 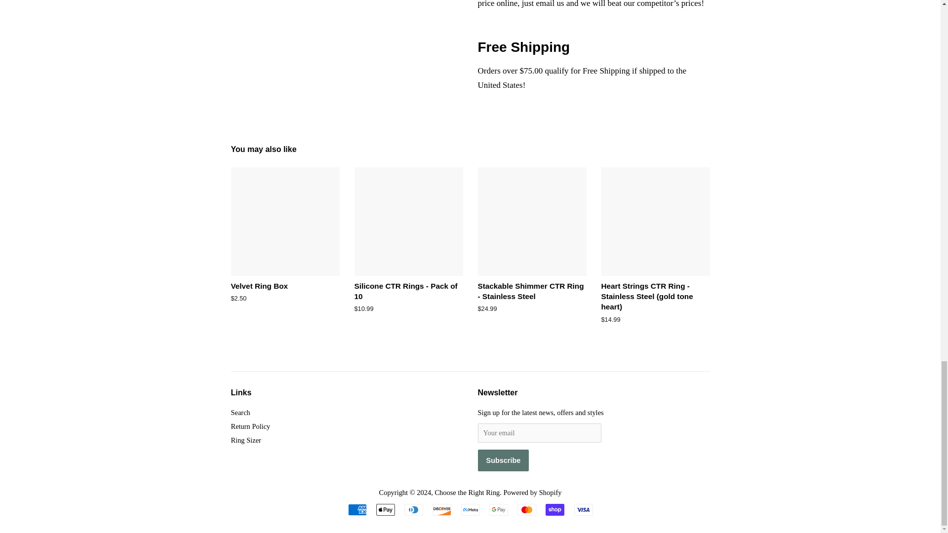 I want to click on Visa, so click(x=583, y=509).